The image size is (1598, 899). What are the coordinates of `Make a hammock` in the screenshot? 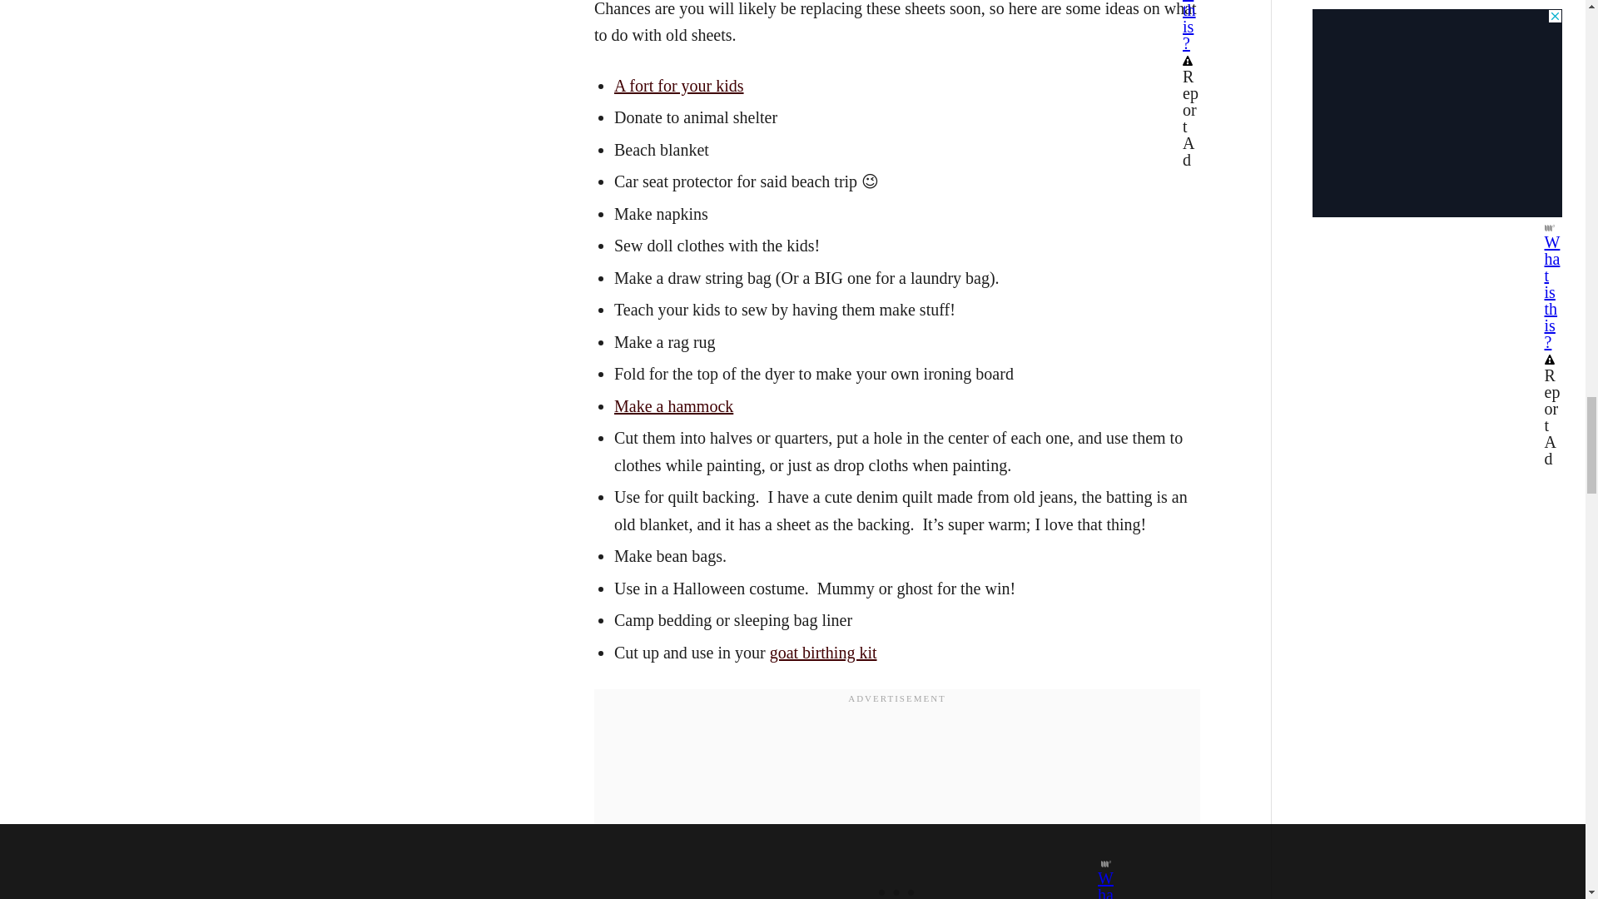 It's located at (673, 406).